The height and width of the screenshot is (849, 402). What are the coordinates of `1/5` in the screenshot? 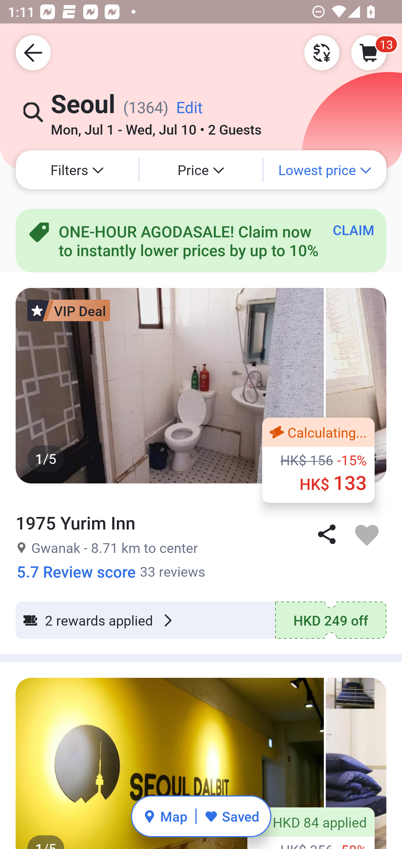 It's located at (201, 763).